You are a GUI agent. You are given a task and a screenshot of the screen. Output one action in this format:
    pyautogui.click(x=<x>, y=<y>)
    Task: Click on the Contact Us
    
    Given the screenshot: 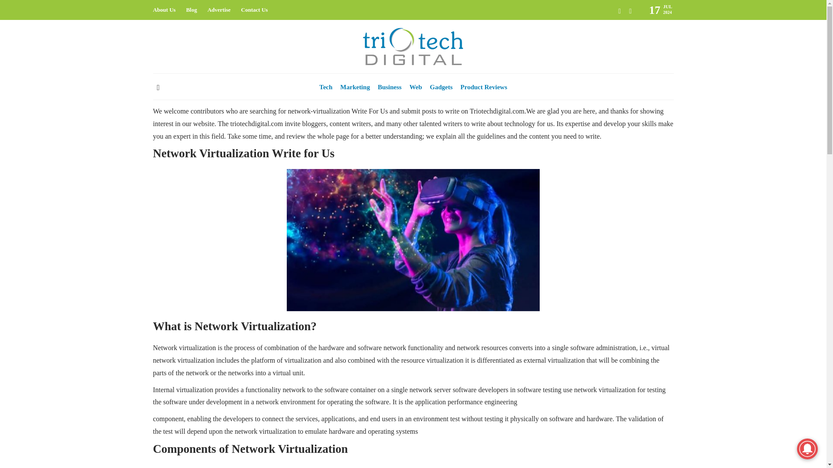 What is the action you would take?
    pyautogui.click(x=255, y=10)
    